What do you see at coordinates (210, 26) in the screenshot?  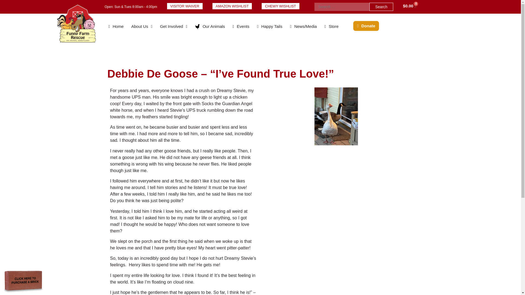 I see `Our Animals` at bounding box center [210, 26].